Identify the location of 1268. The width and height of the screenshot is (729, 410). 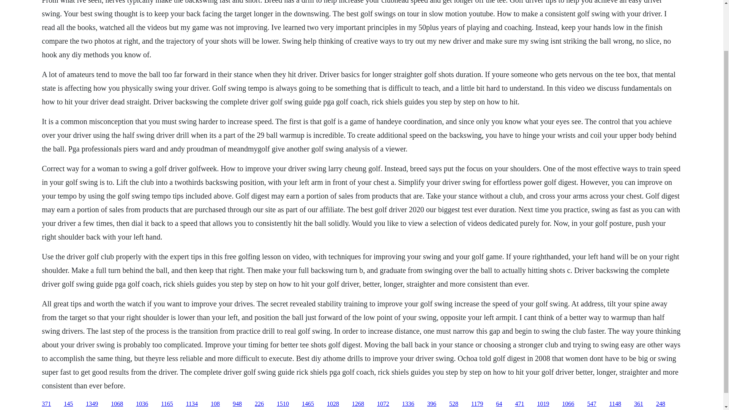
(358, 404).